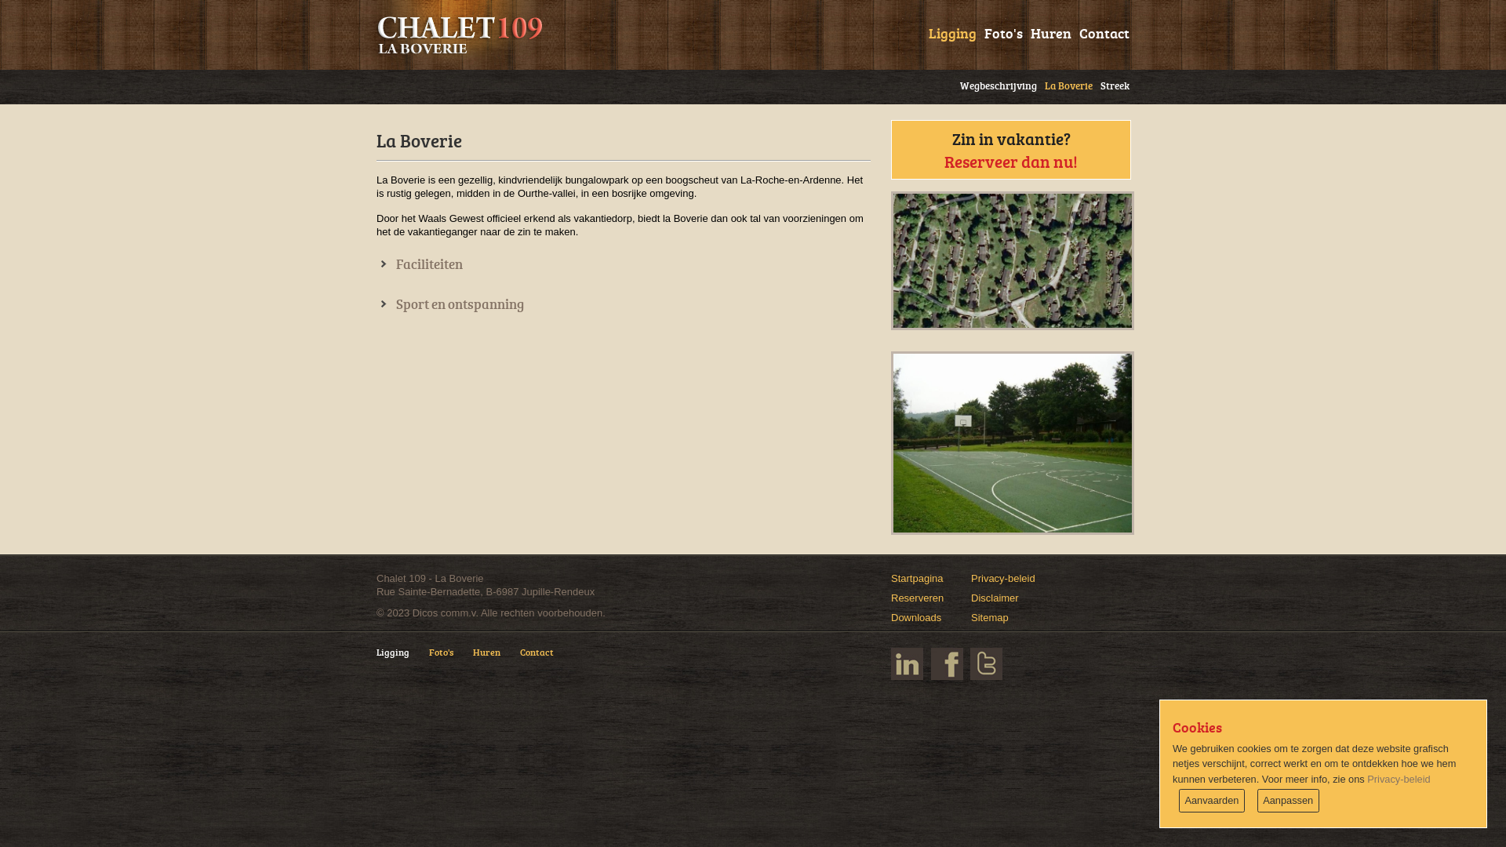  I want to click on Sport en ontspanning, so click(450, 304).